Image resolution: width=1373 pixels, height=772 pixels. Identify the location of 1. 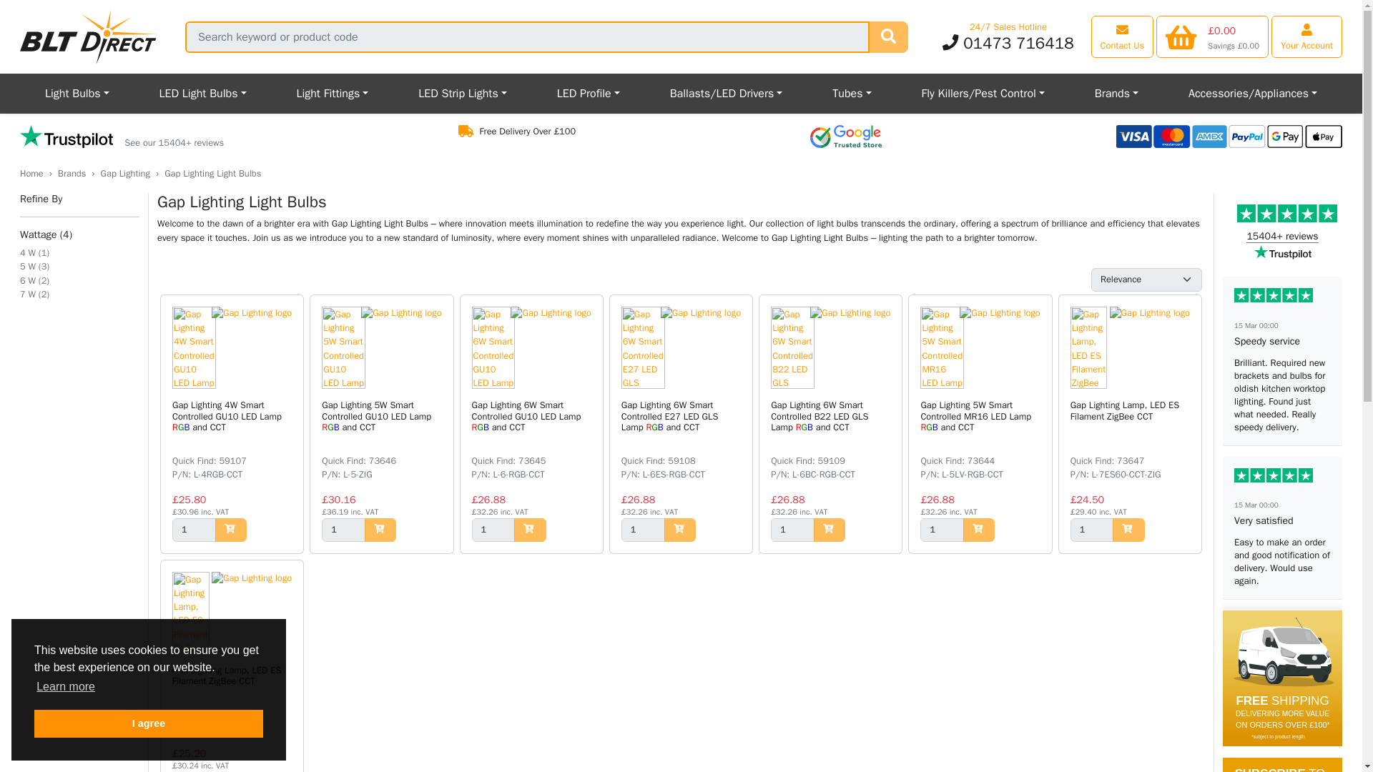
(194, 530).